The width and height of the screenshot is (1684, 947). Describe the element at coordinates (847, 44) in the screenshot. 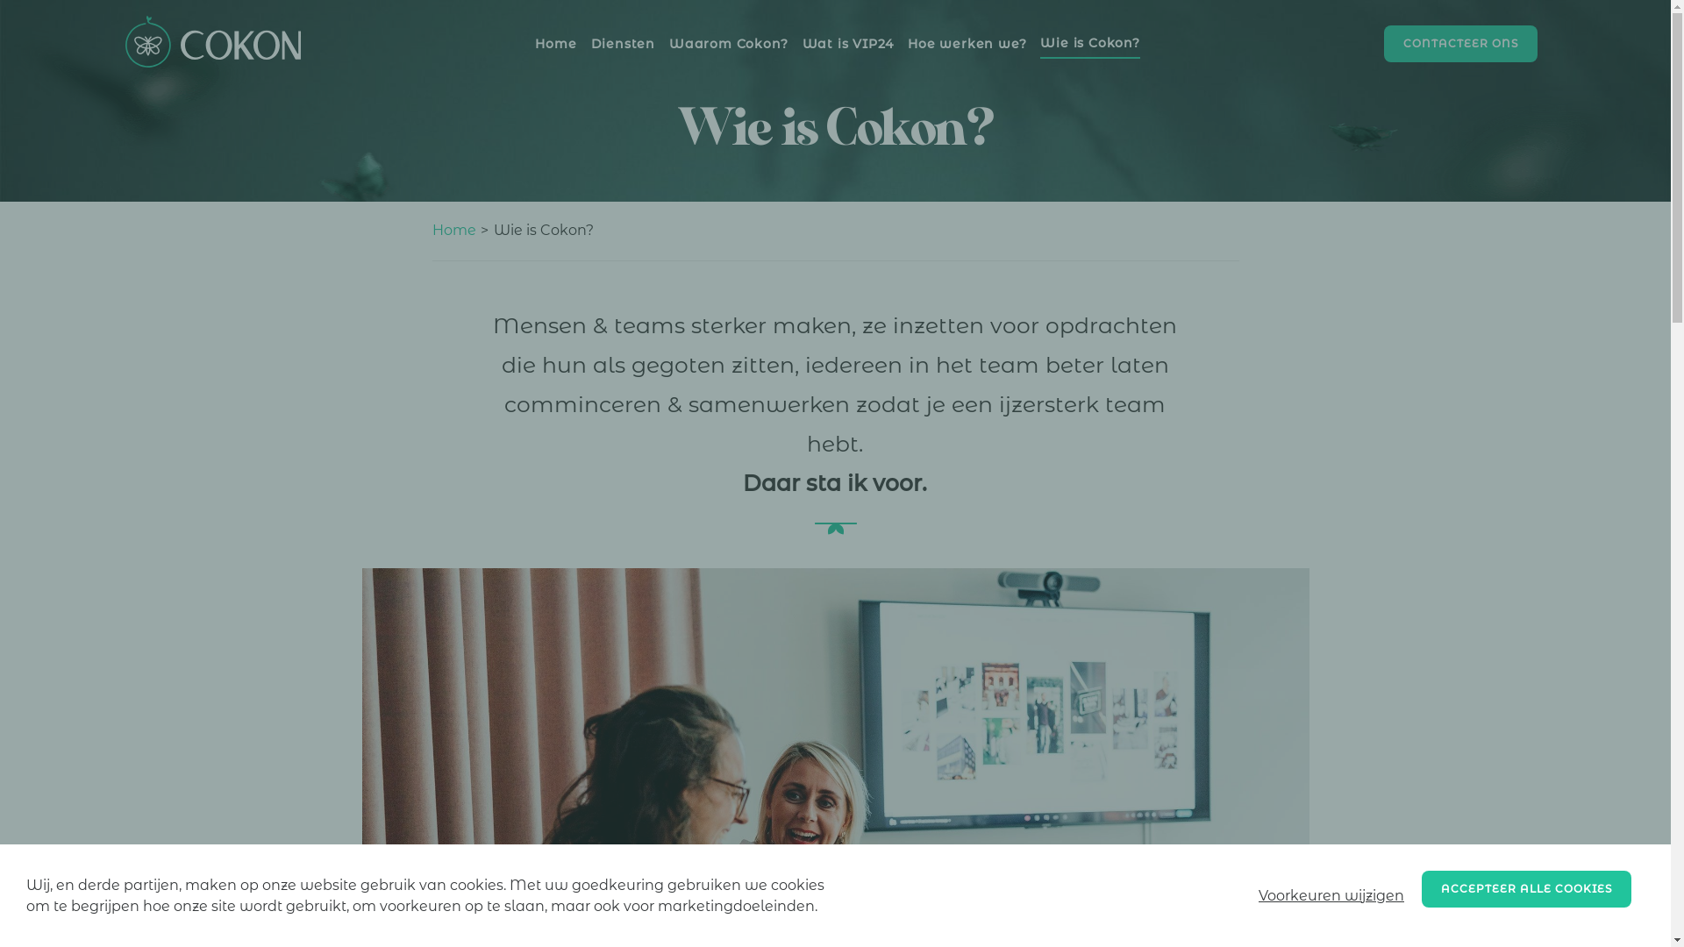

I see `Wat is VIP24` at that location.